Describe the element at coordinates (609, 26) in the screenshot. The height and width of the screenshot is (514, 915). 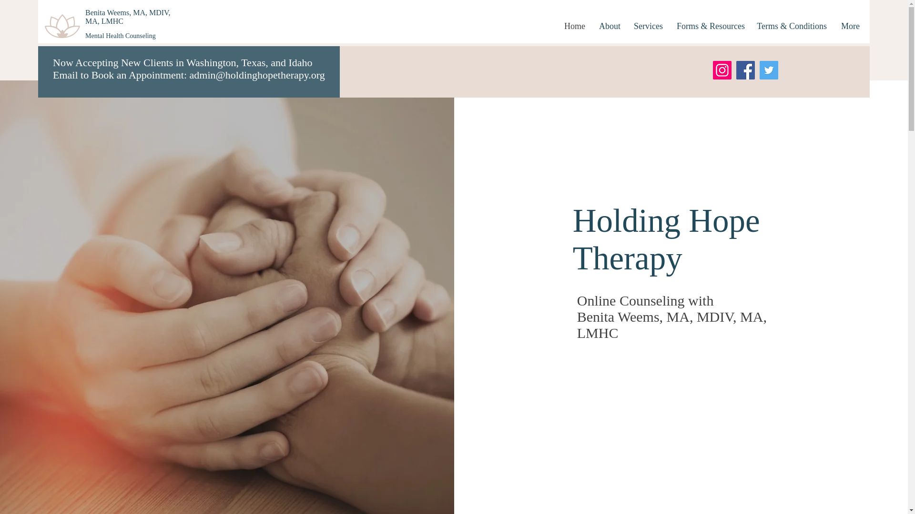
I see `About` at that location.